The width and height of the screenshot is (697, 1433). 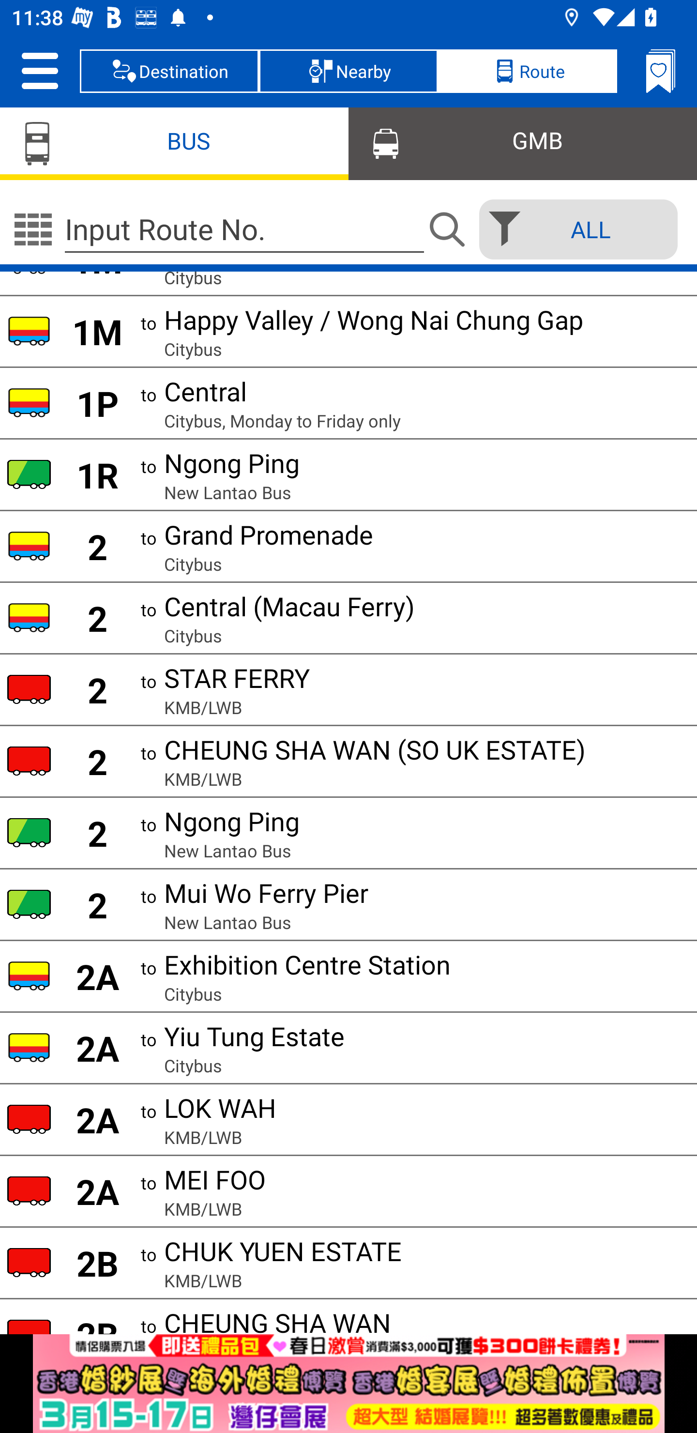 What do you see at coordinates (169, 71) in the screenshot?
I see `Destination` at bounding box center [169, 71].